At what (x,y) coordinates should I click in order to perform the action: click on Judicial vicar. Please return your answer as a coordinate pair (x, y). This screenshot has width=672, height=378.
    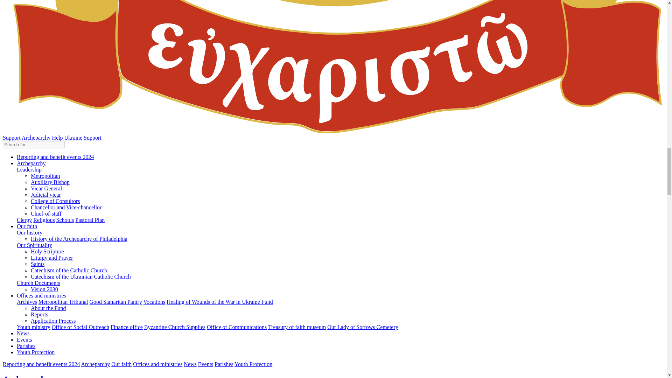
    Looking at the image, I should click on (46, 195).